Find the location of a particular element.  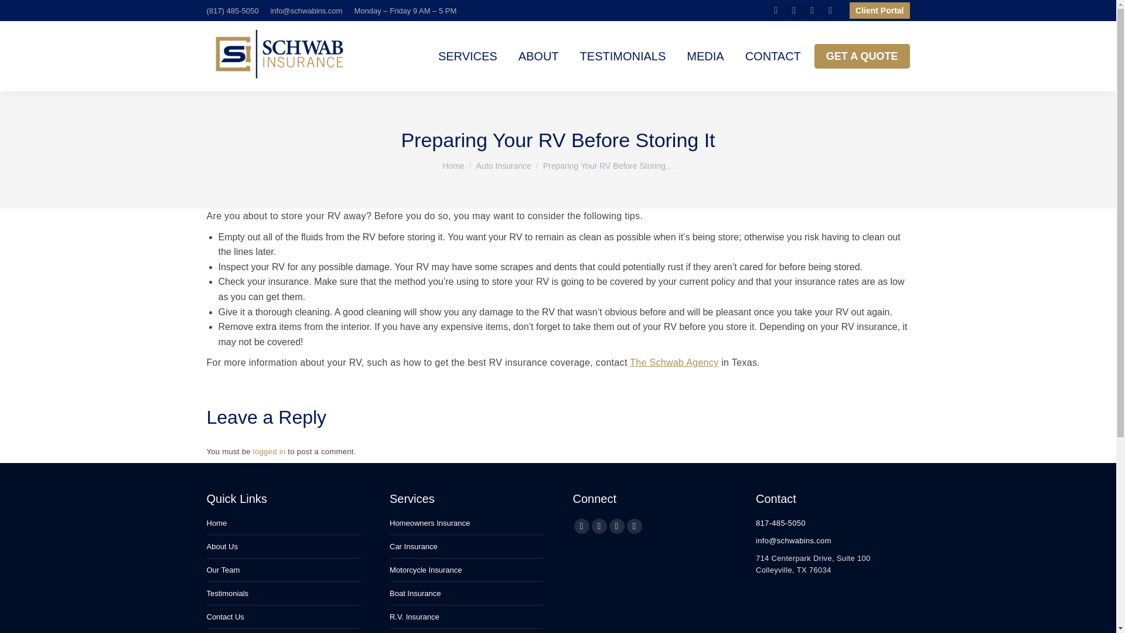

GET A QUOTE is located at coordinates (862, 56).